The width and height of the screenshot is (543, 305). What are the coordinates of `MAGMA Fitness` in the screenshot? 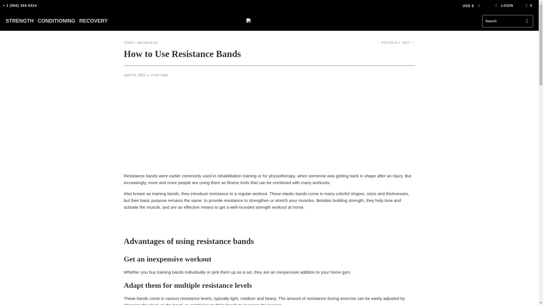 It's located at (271, 21).